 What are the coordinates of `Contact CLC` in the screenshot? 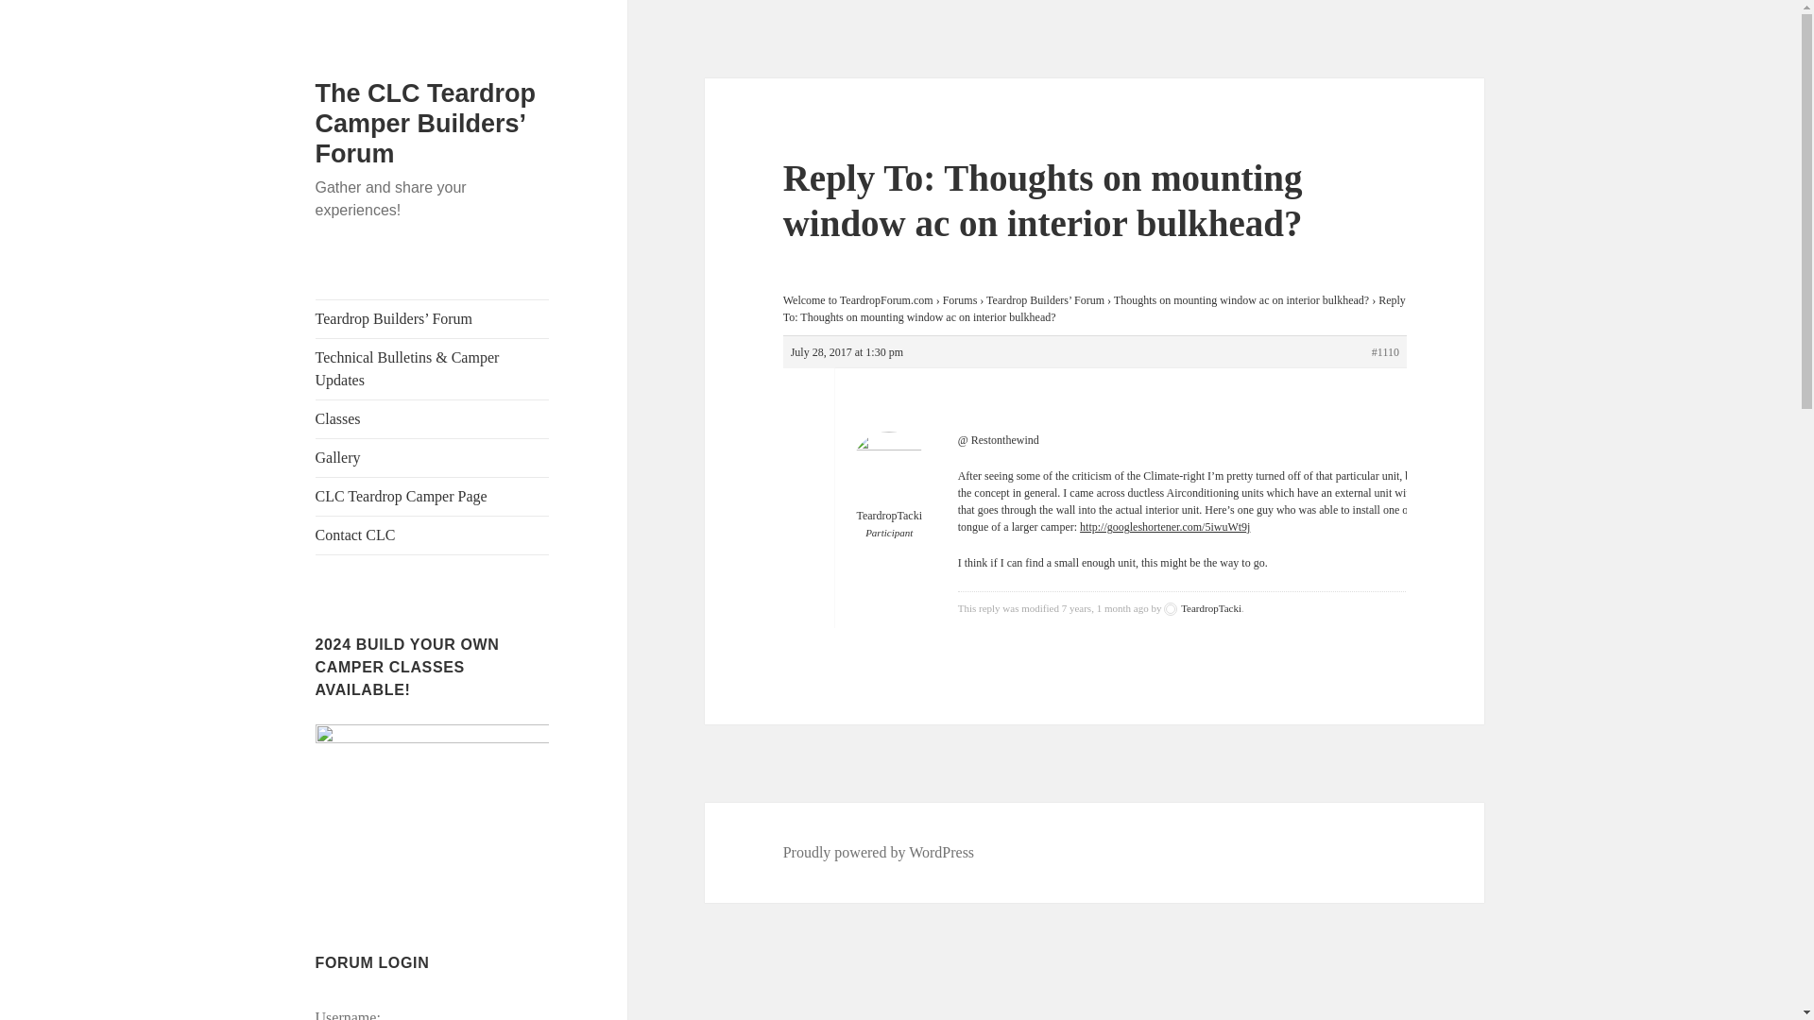 It's located at (433, 535).